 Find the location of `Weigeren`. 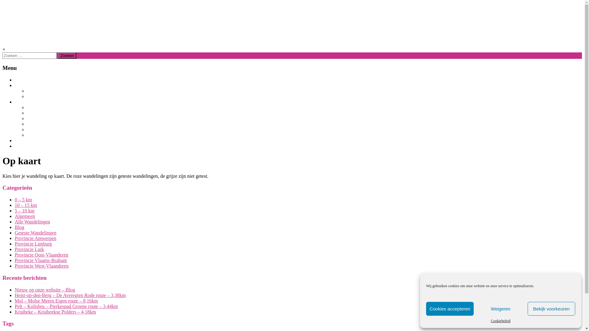

Weigeren is located at coordinates (501, 309).